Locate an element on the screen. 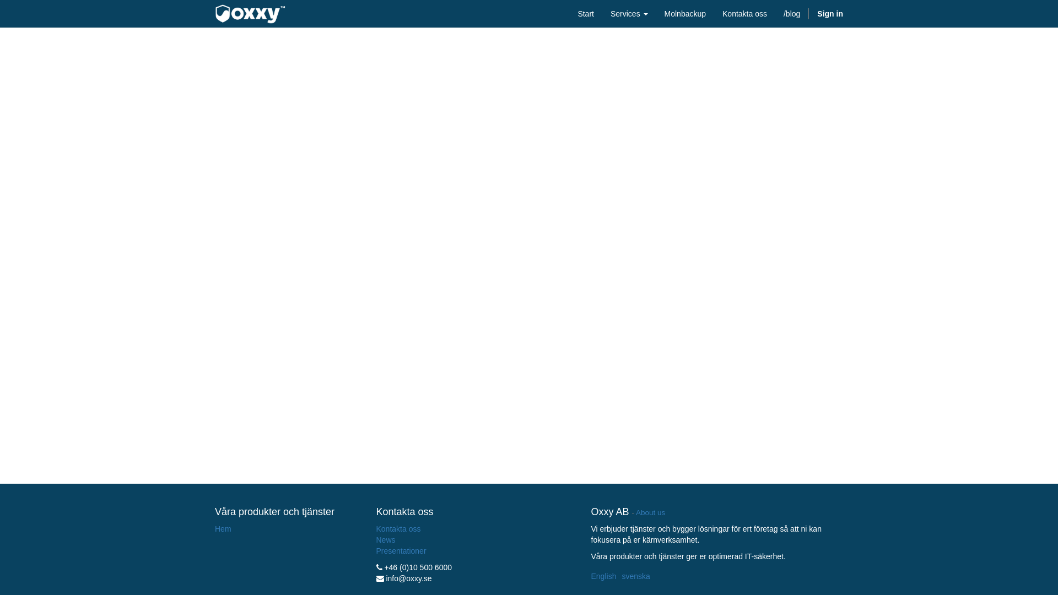 The width and height of the screenshot is (1058, 595). Start is located at coordinates (586, 14).